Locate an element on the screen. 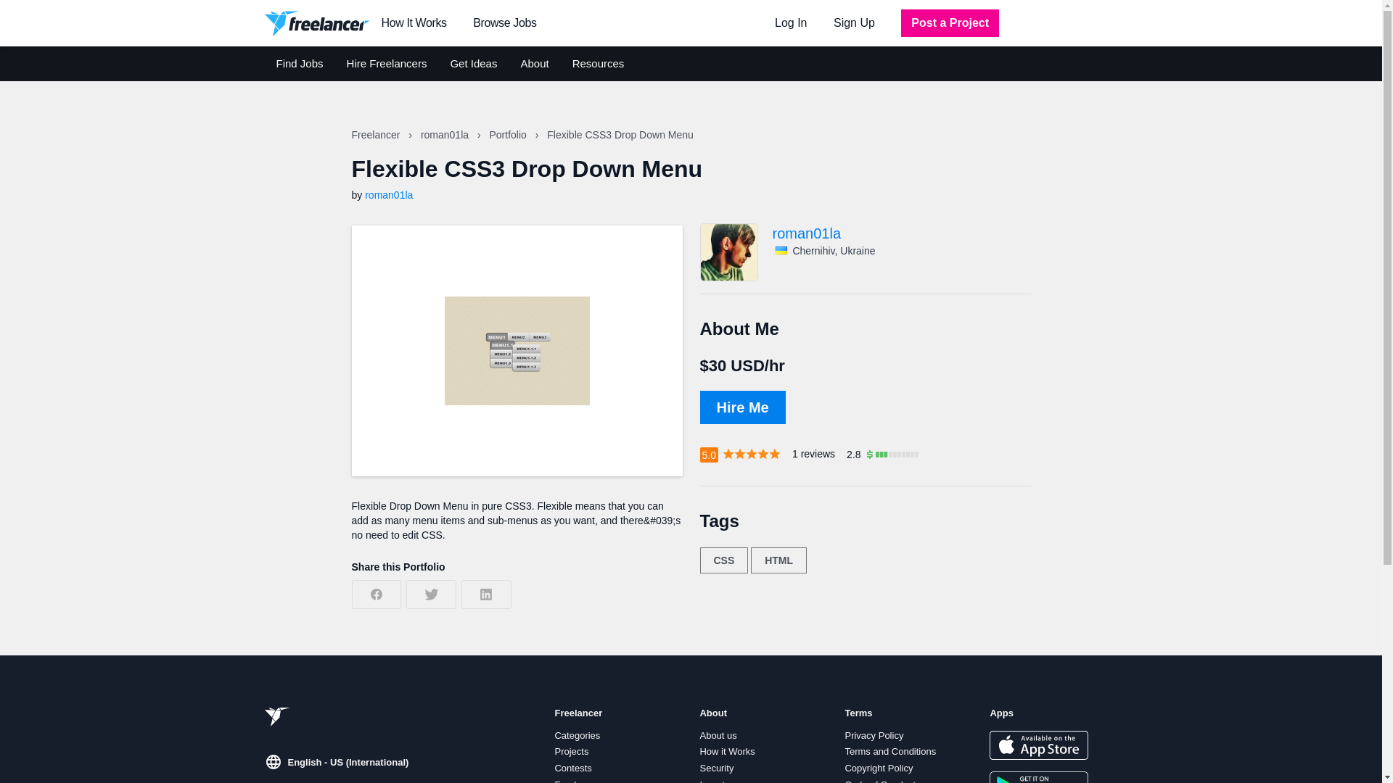 This screenshot has height=783, width=1393. Security is located at coordinates (716, 768).